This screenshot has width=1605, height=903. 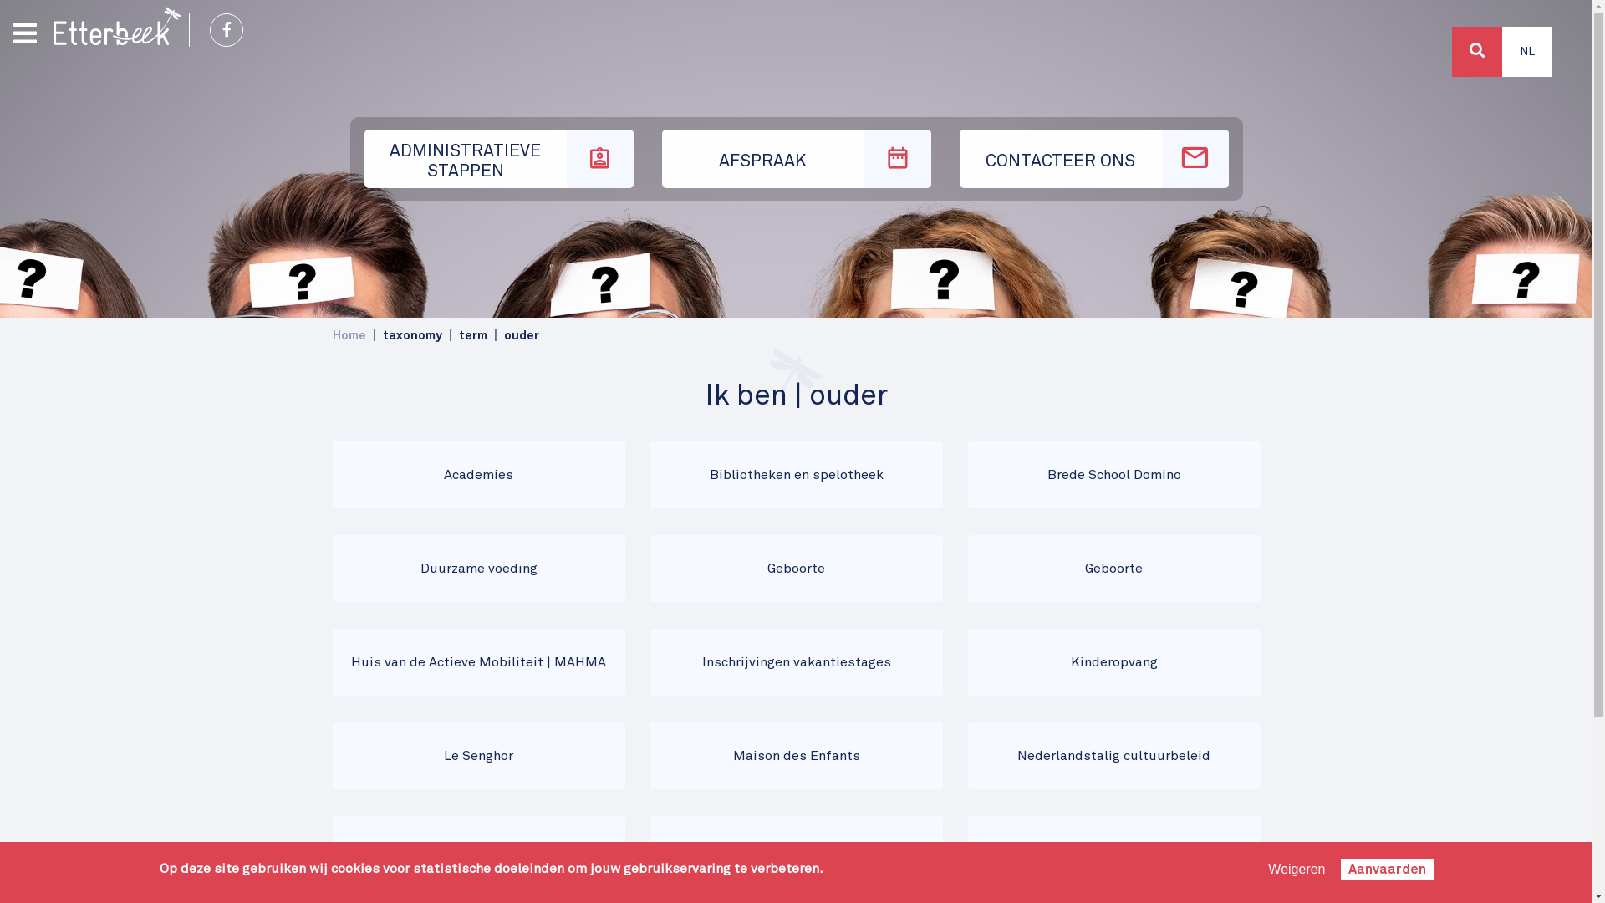 I want to click on Home, so click(x=349, y=336).